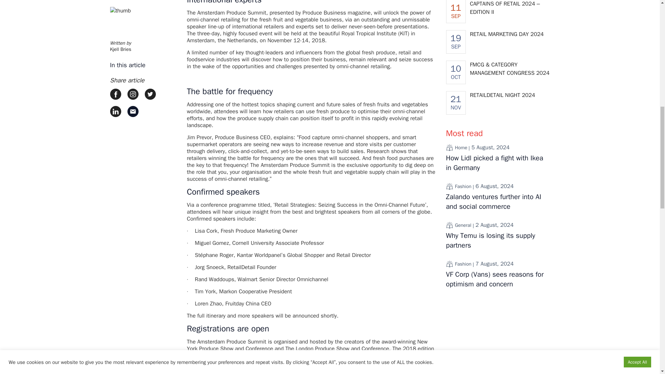 This screenshot has width=665, height=374. Describe the element at coordinates (450, 186) in the screenshot. I see `Article` at that location.